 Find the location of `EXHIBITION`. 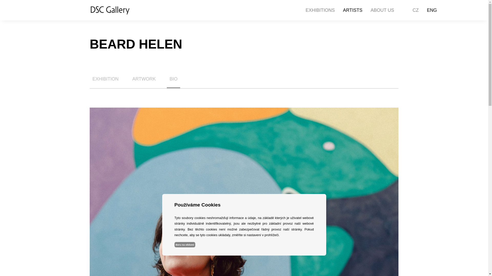

EXHIBITION is located at coordinates (106, 79).